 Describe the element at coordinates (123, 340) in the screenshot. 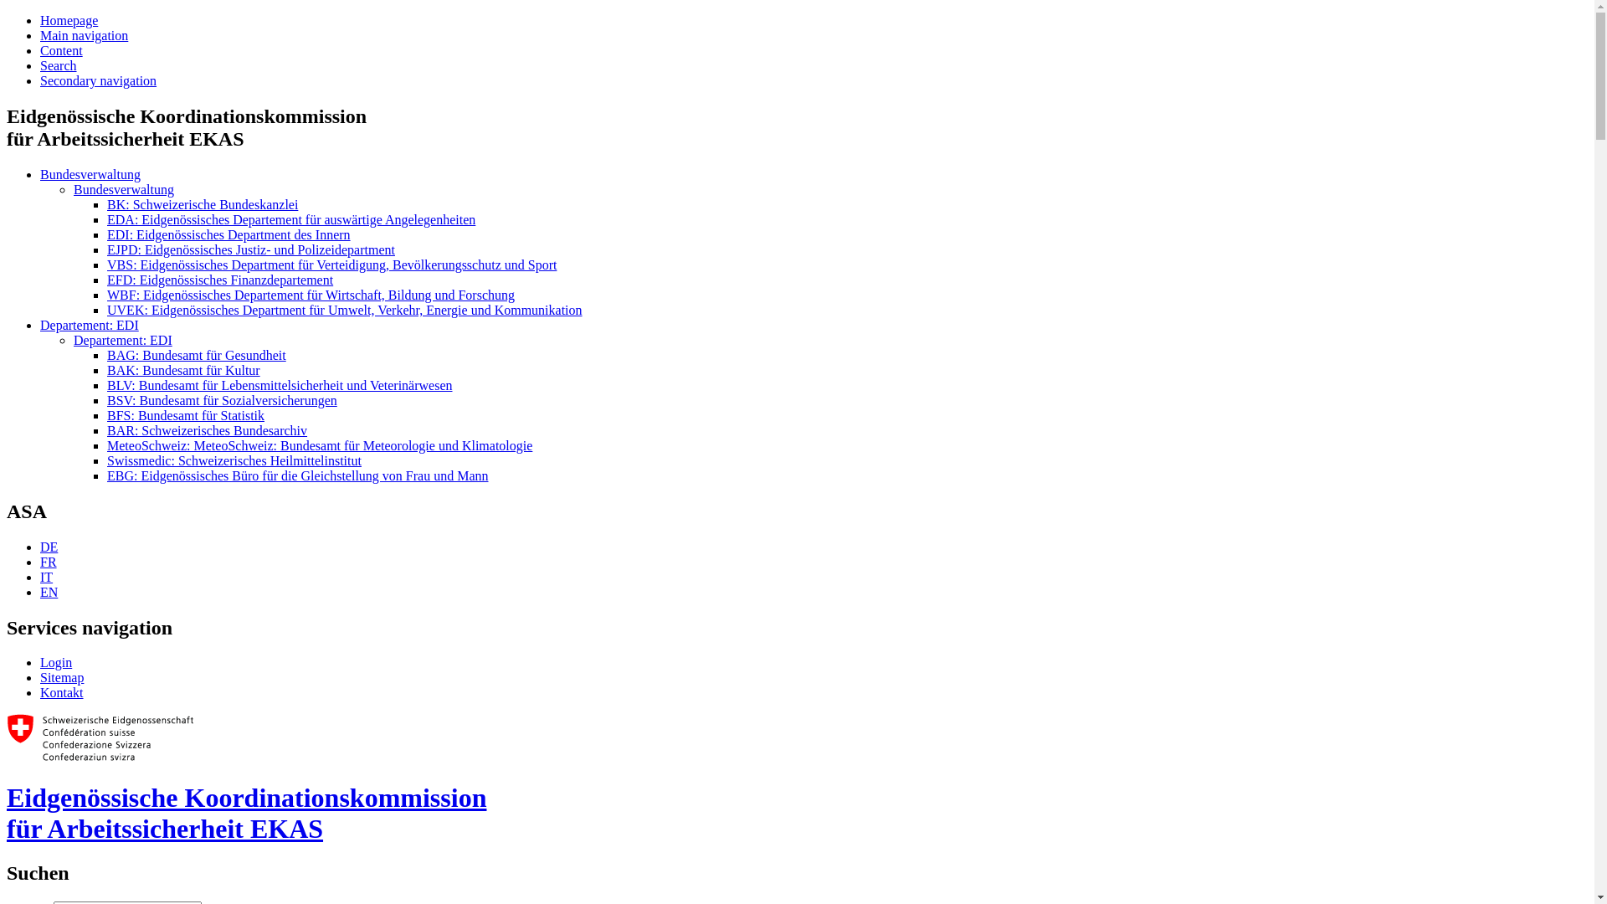

I see `Departement: EDI` at that location.